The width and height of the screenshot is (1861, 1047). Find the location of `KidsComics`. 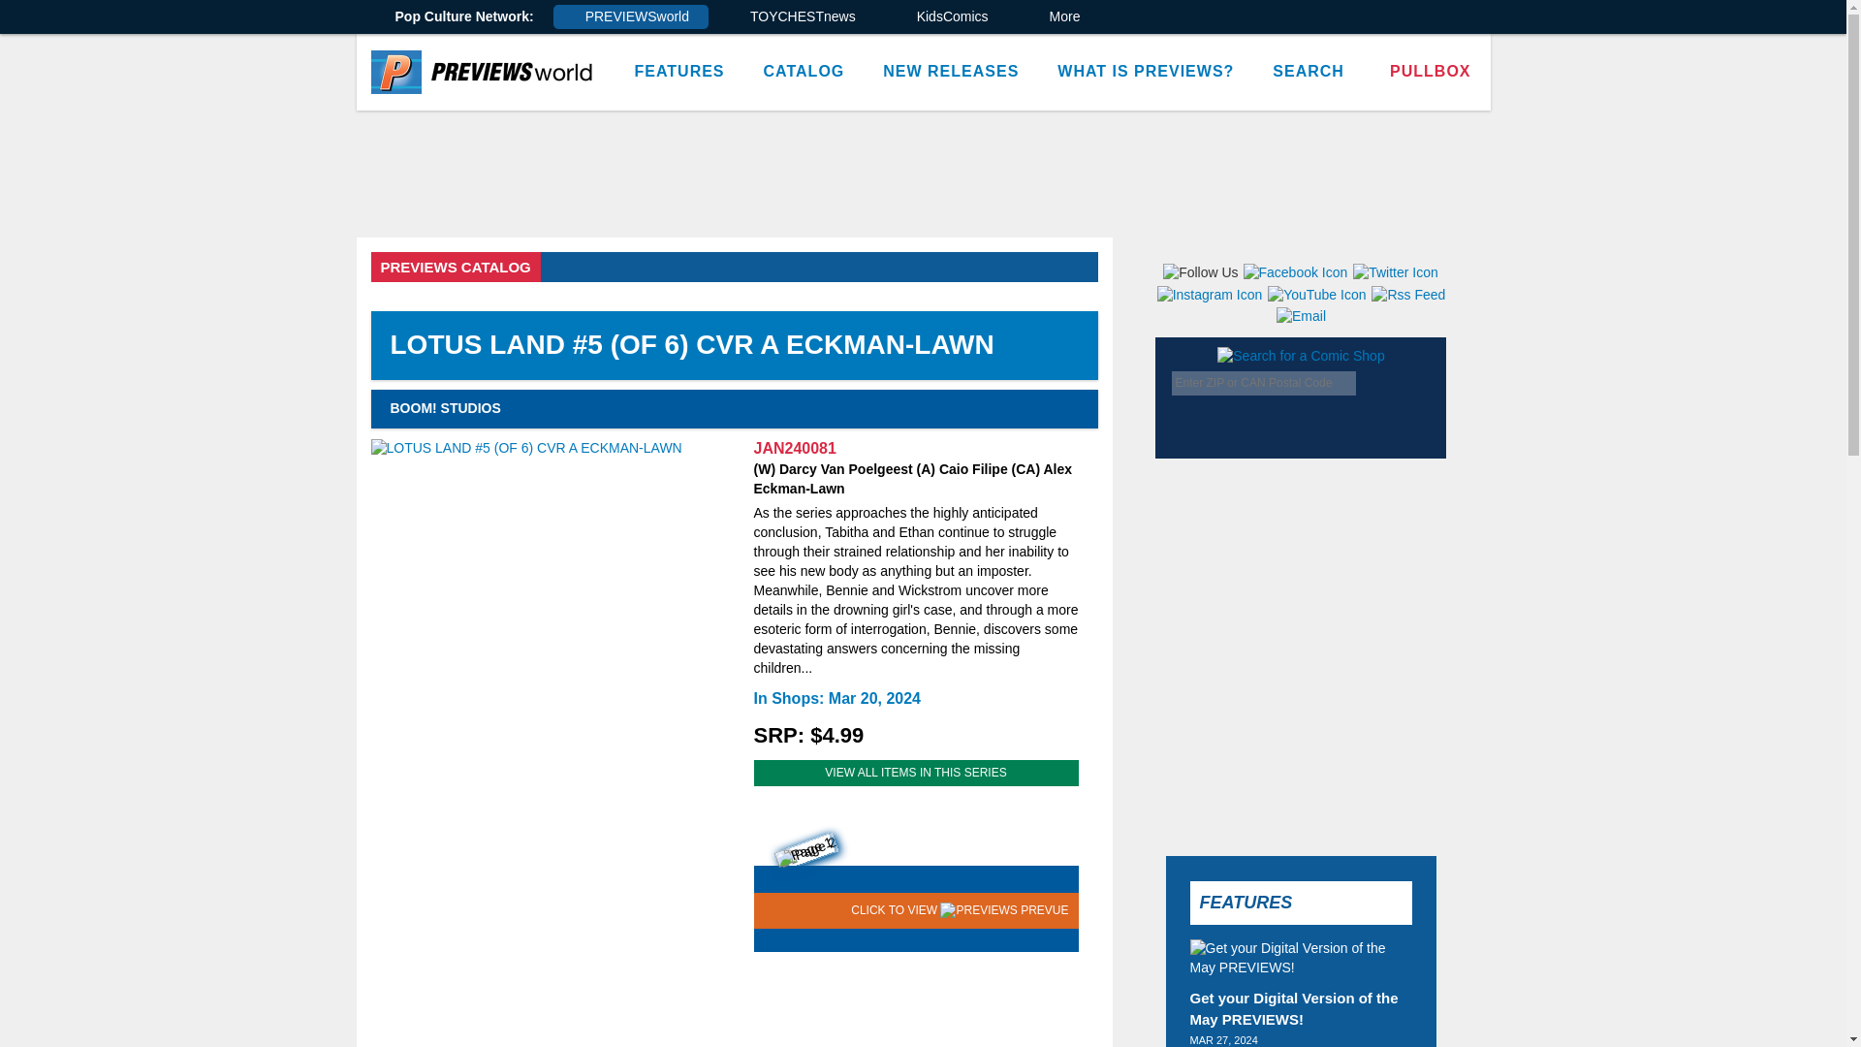

KidsComics is located at coordinates (946, 17).